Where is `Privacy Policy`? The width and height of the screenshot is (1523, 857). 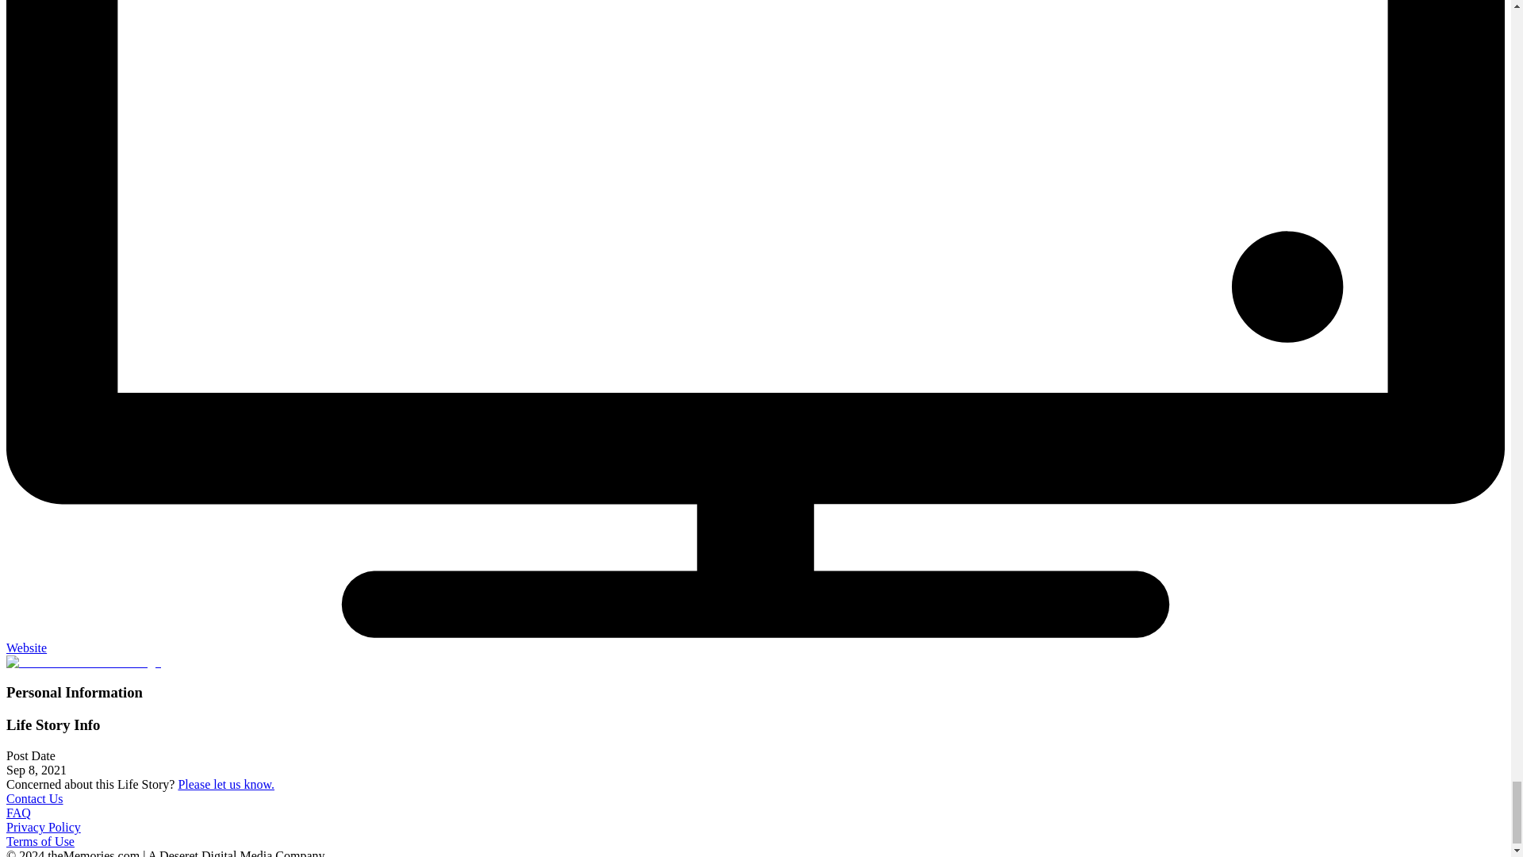
Privacy Policy is located at coordinates (43, 827).